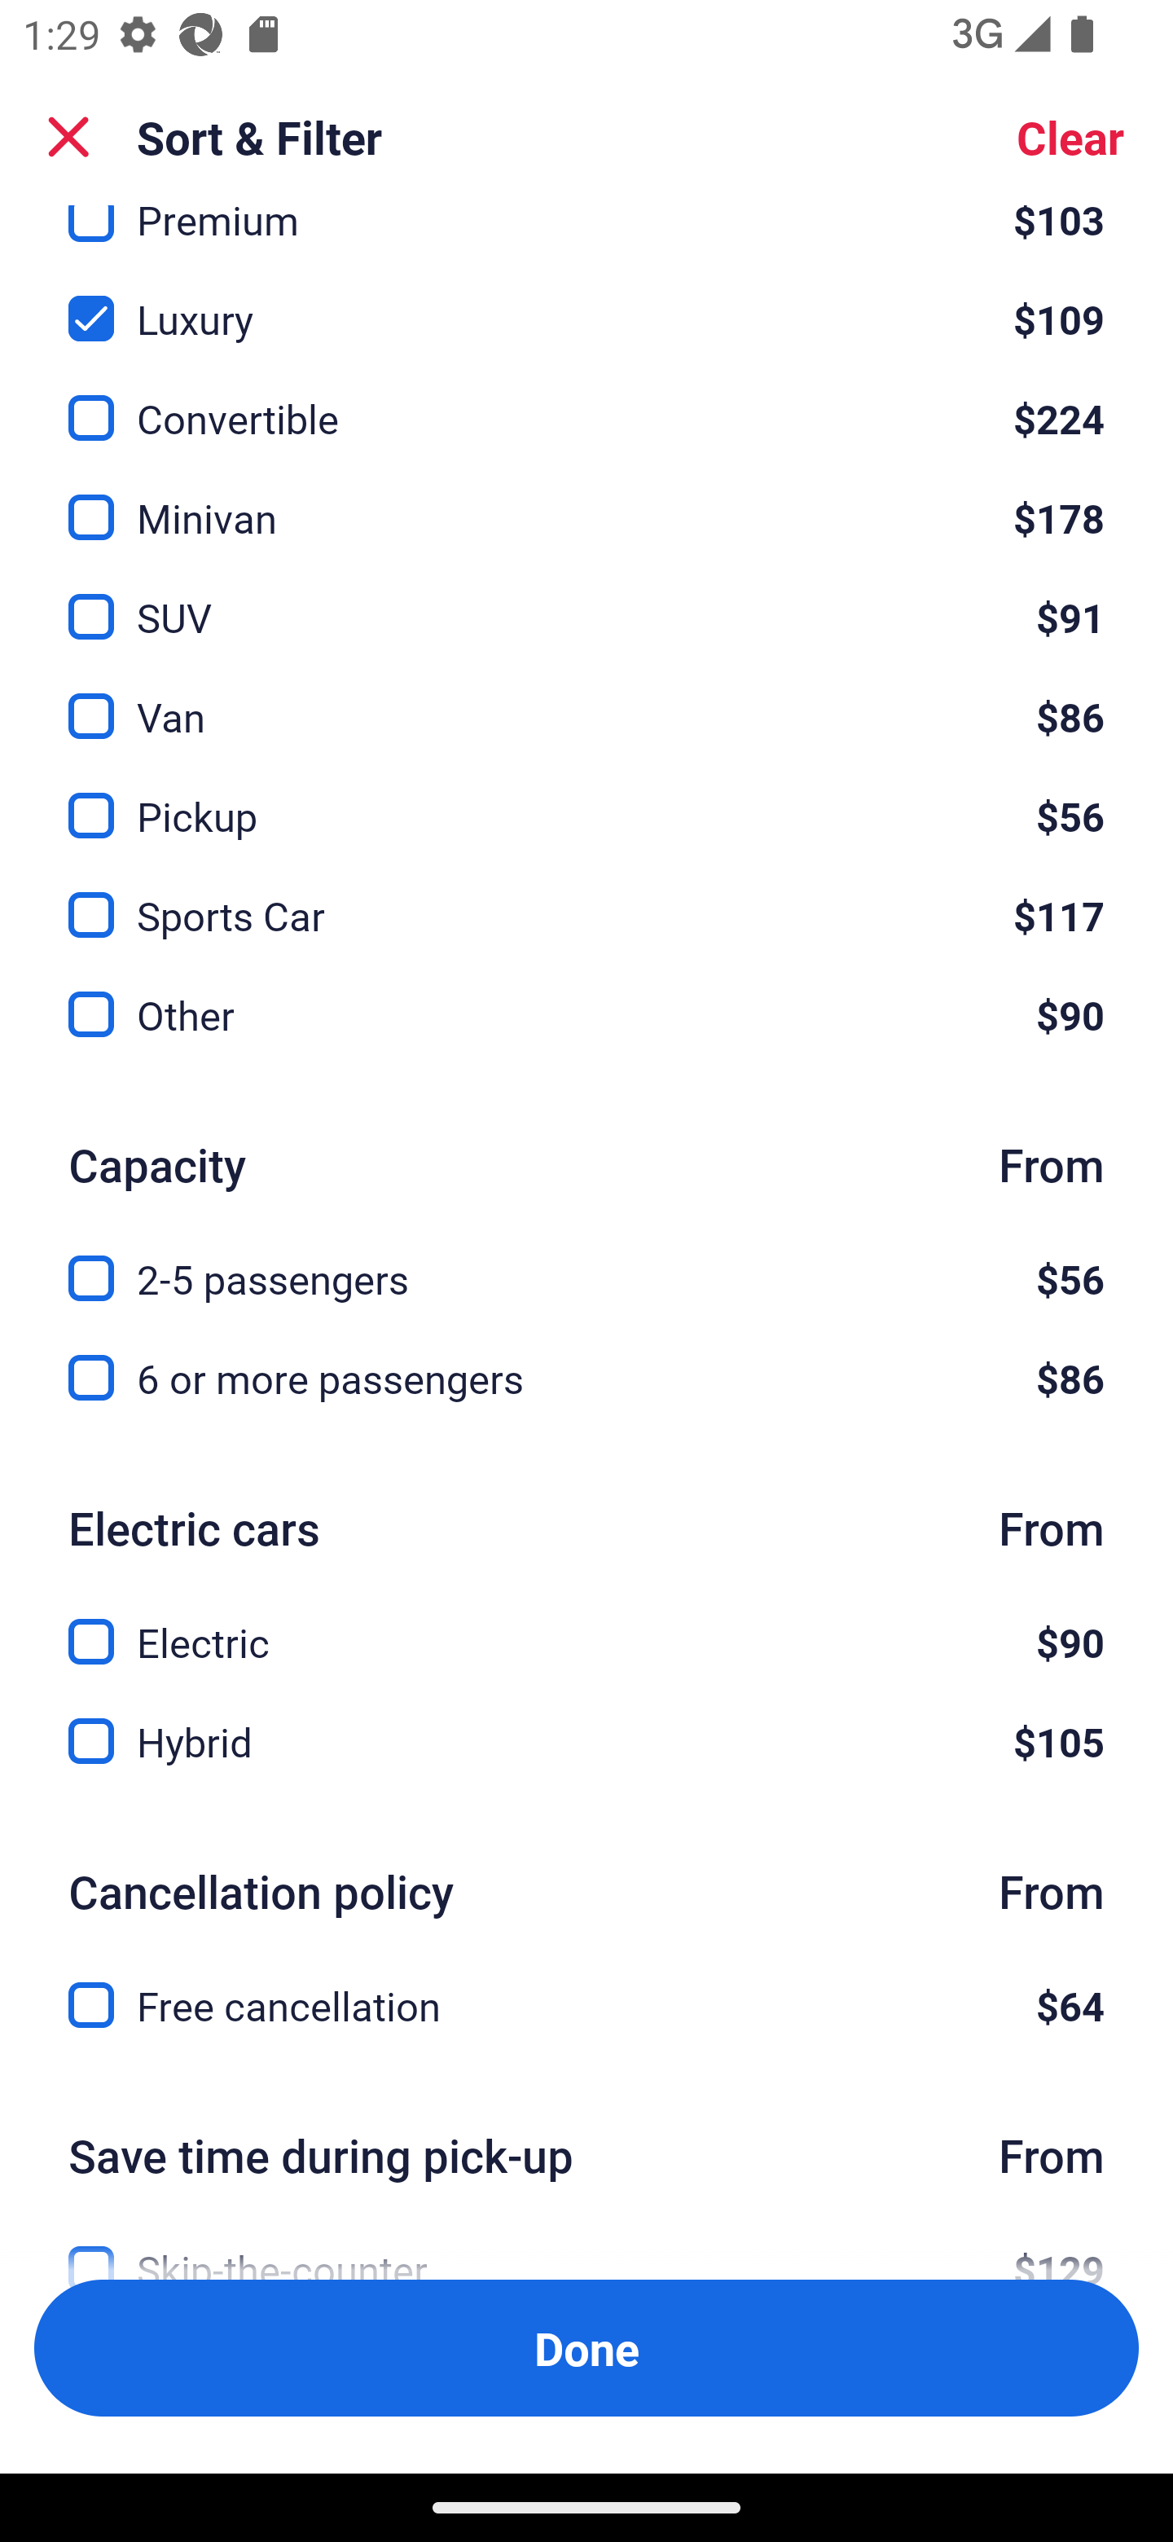 The width and height of the screenshot is (1173, 2542). What do you see at coordinates (586, 499) in the screenshot?
I see `Minivan, $178 Minivan $178` at bounding box center [586, 499].